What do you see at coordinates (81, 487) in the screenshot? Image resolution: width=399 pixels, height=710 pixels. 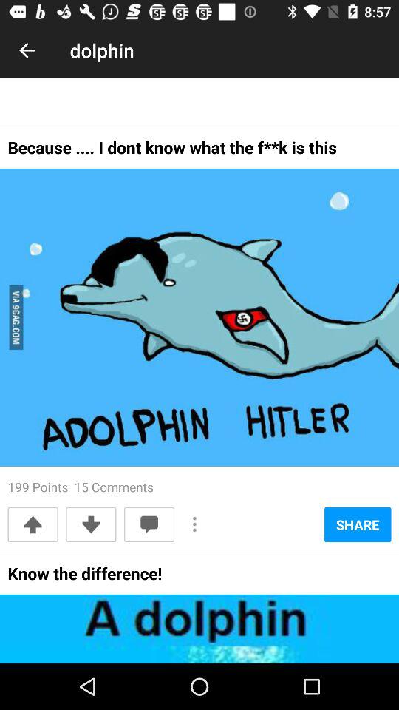 I see `flip until 199 points 	15 item` at bounding box center [81, 487].